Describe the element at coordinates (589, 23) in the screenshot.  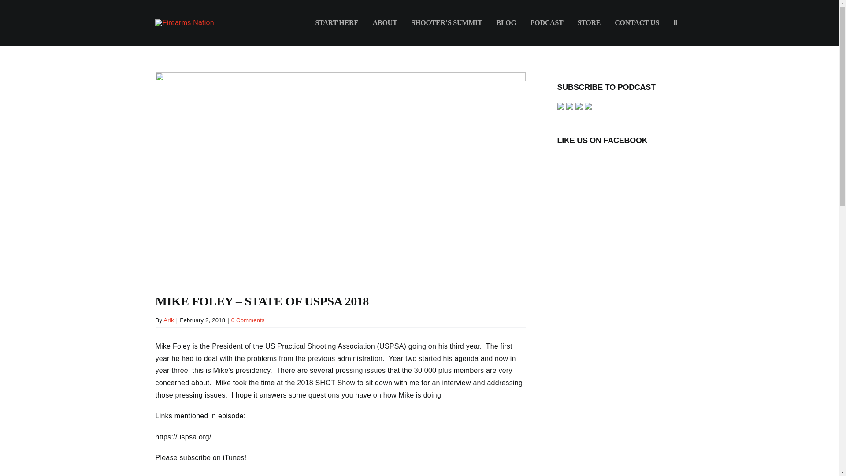
I see `STORE` at that location.